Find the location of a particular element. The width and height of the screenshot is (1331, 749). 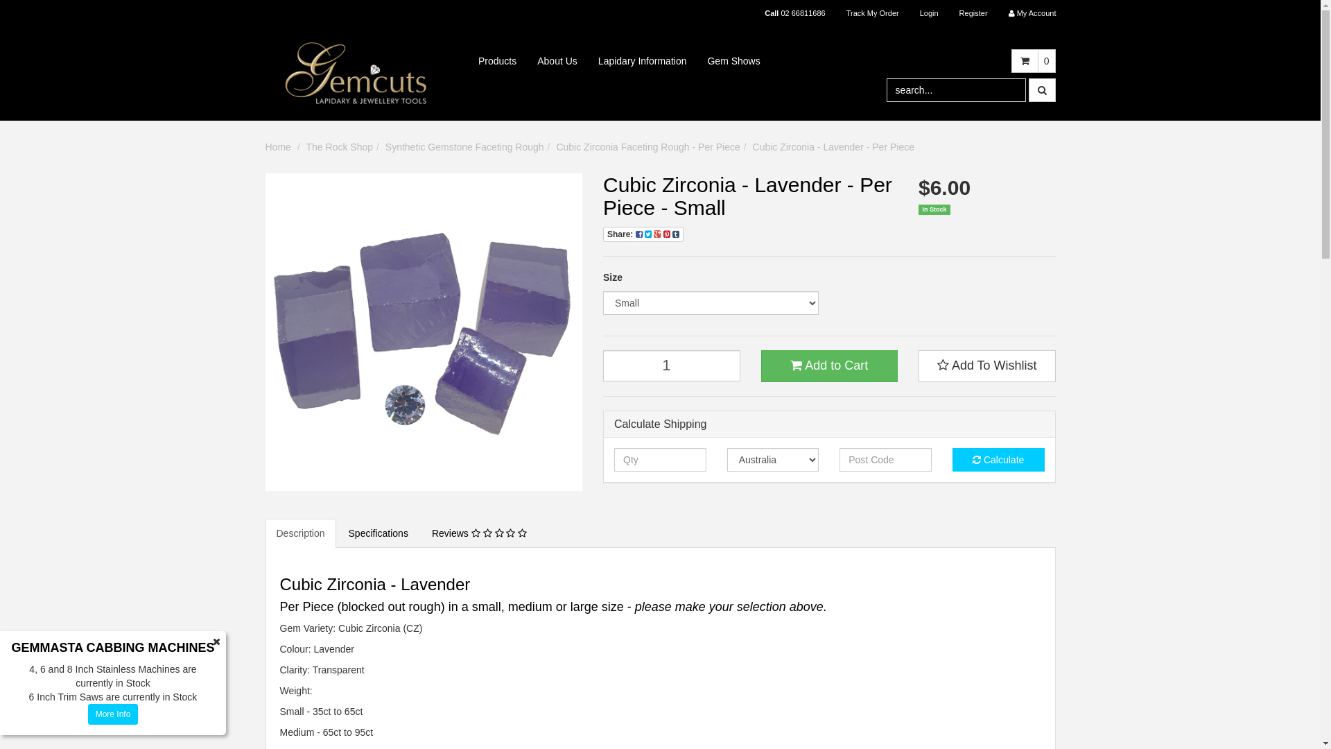

Add To Wishlist is located at coordinates (987, 366).